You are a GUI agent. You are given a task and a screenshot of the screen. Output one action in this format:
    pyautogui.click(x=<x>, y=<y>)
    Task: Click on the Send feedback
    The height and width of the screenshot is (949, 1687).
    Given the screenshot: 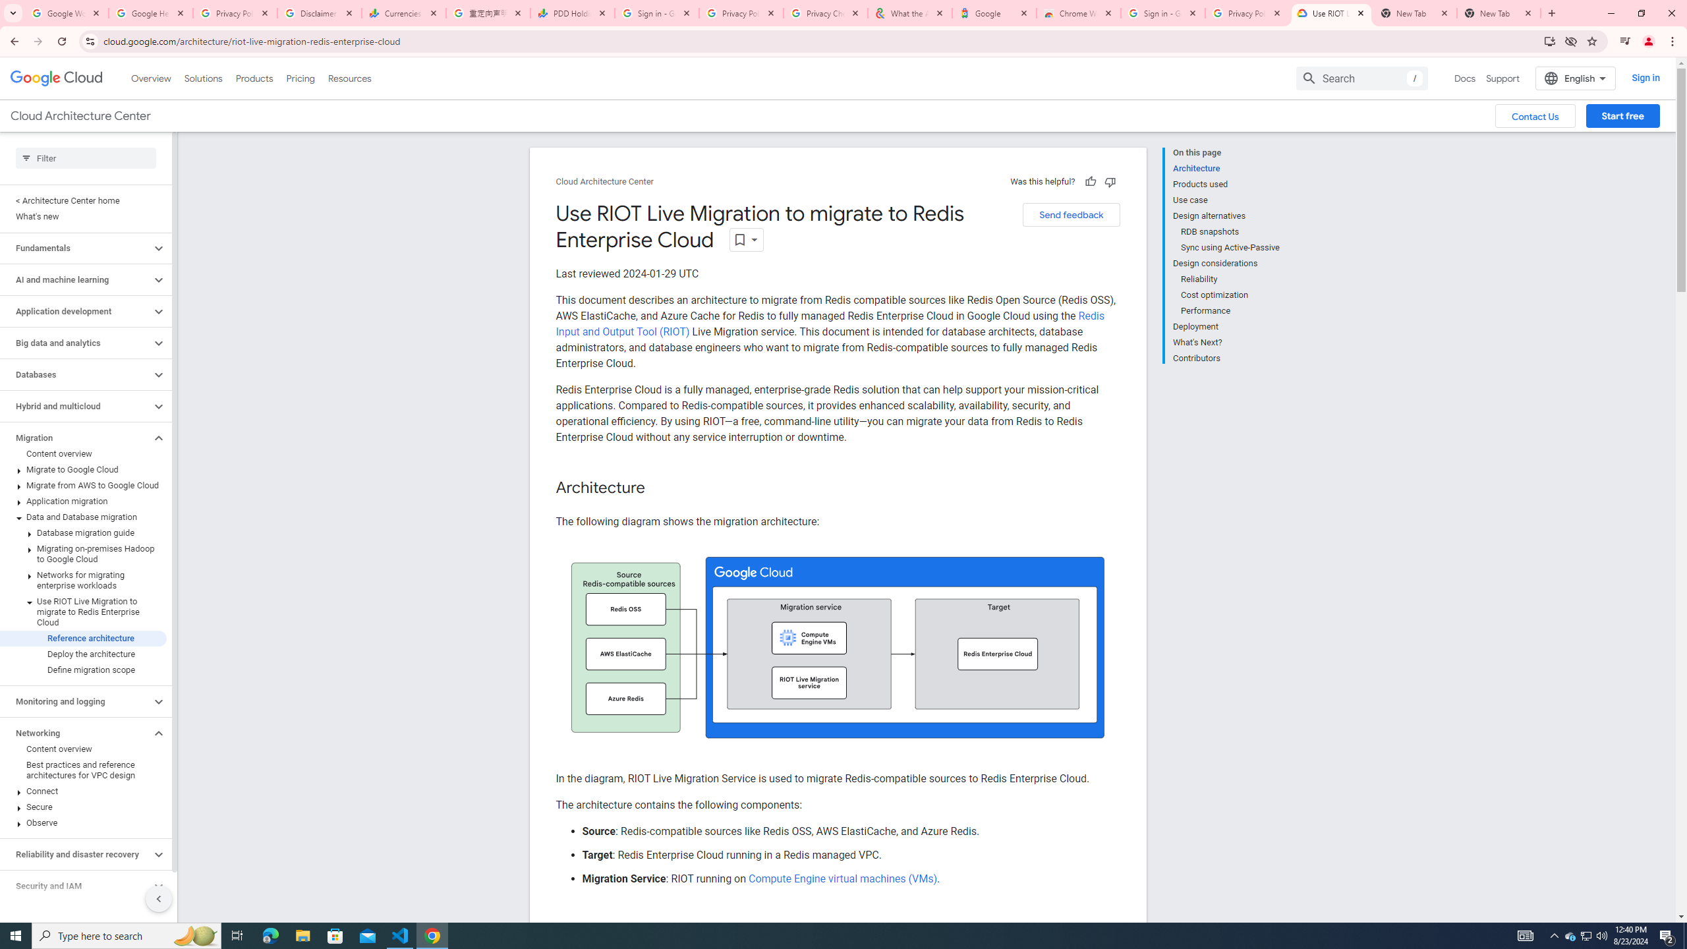 What is the action you would take?
    pyautogui.click(x=1071, y=215)
    